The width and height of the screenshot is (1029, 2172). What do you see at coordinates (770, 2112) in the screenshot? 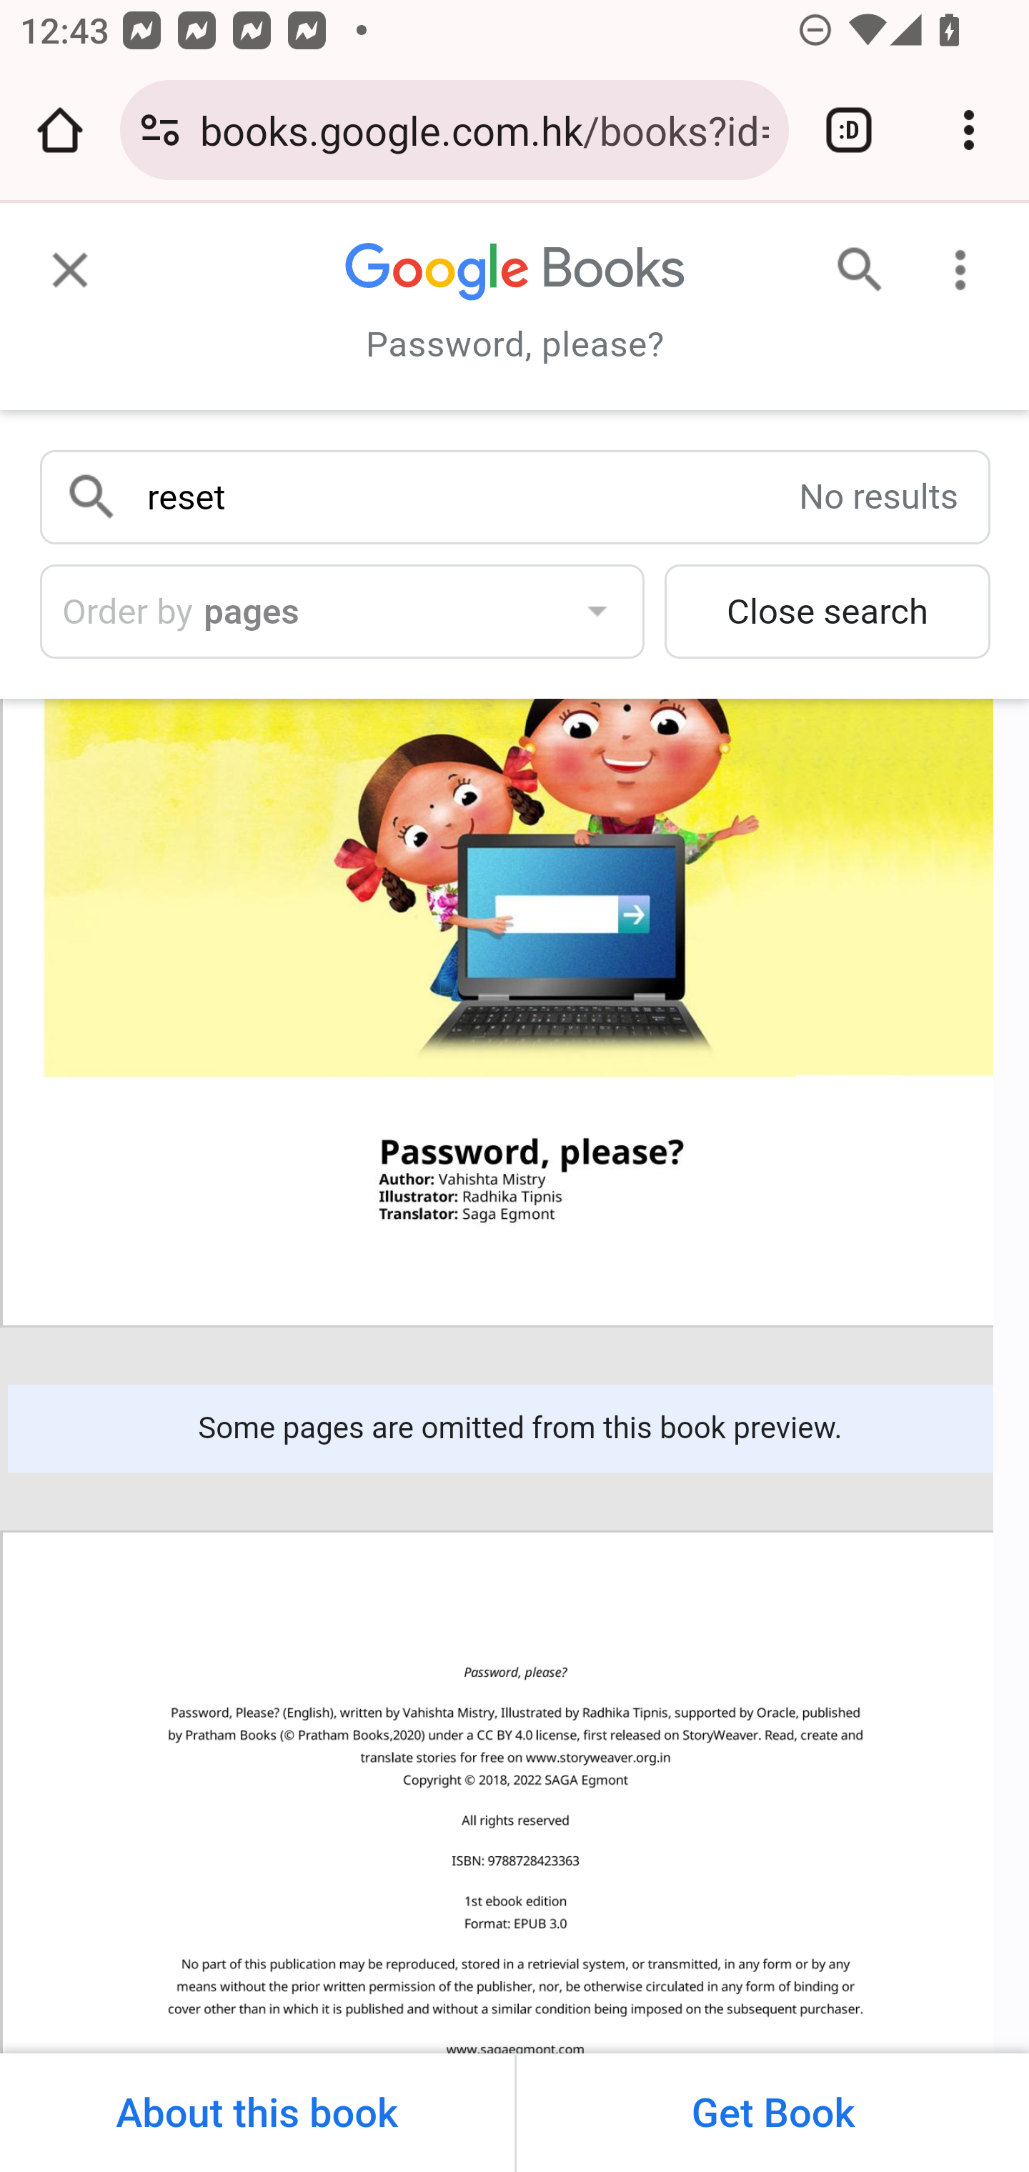
I see `Get Book` at bounding box center [770, 2112].